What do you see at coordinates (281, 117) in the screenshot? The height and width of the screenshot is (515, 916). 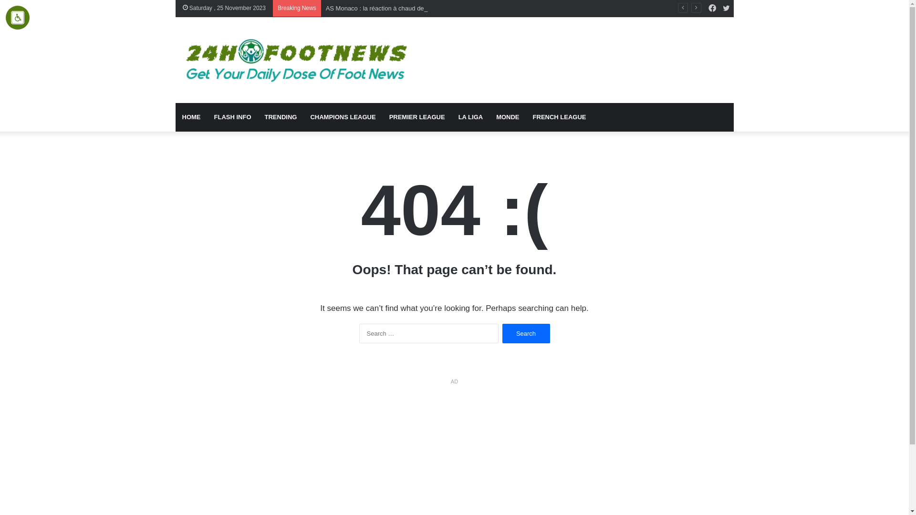 I see `TRENDING` at bounding box center [281, 117].